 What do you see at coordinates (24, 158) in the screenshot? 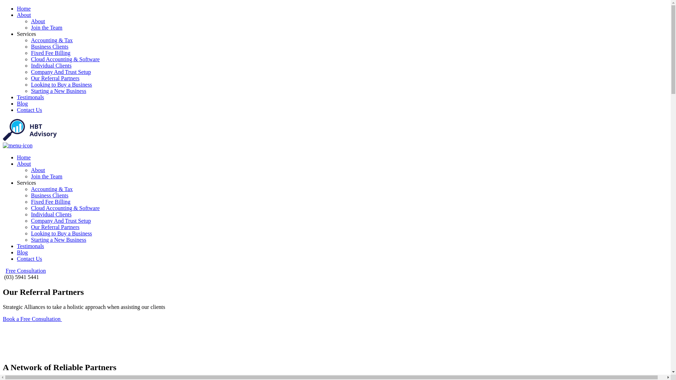
I see `Home` at bounding box center [24, 158].